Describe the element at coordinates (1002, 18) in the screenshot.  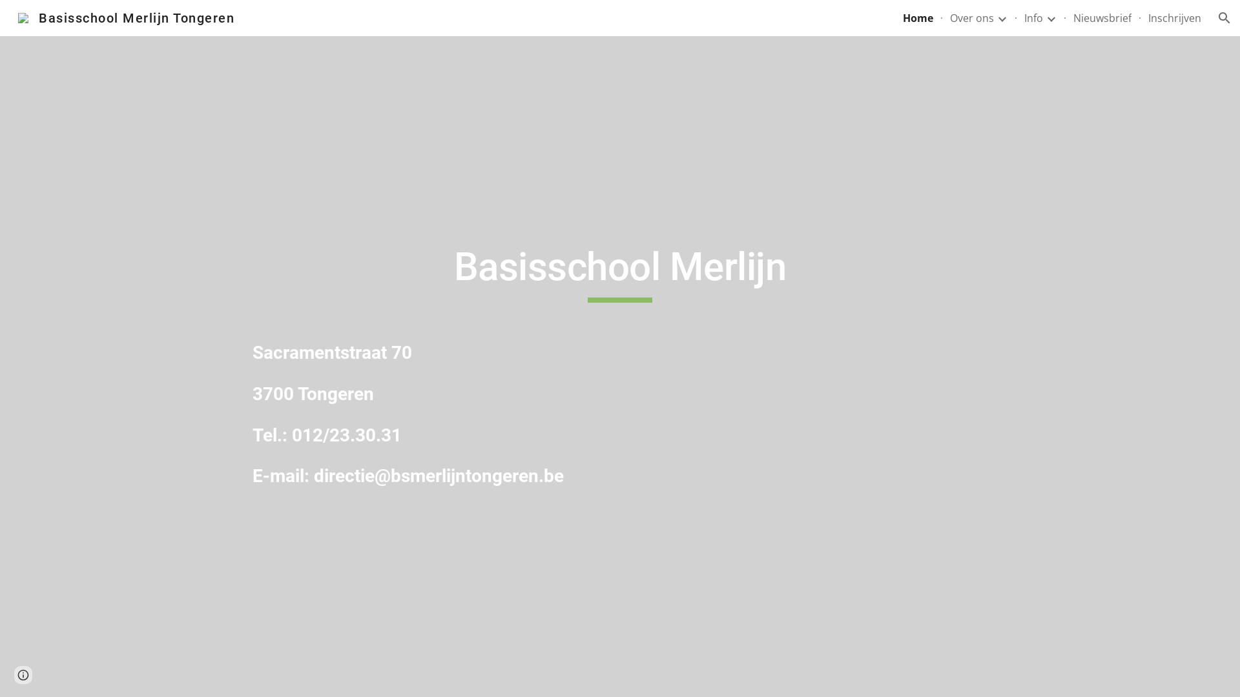
I see `Expand/Collapse` at that location.